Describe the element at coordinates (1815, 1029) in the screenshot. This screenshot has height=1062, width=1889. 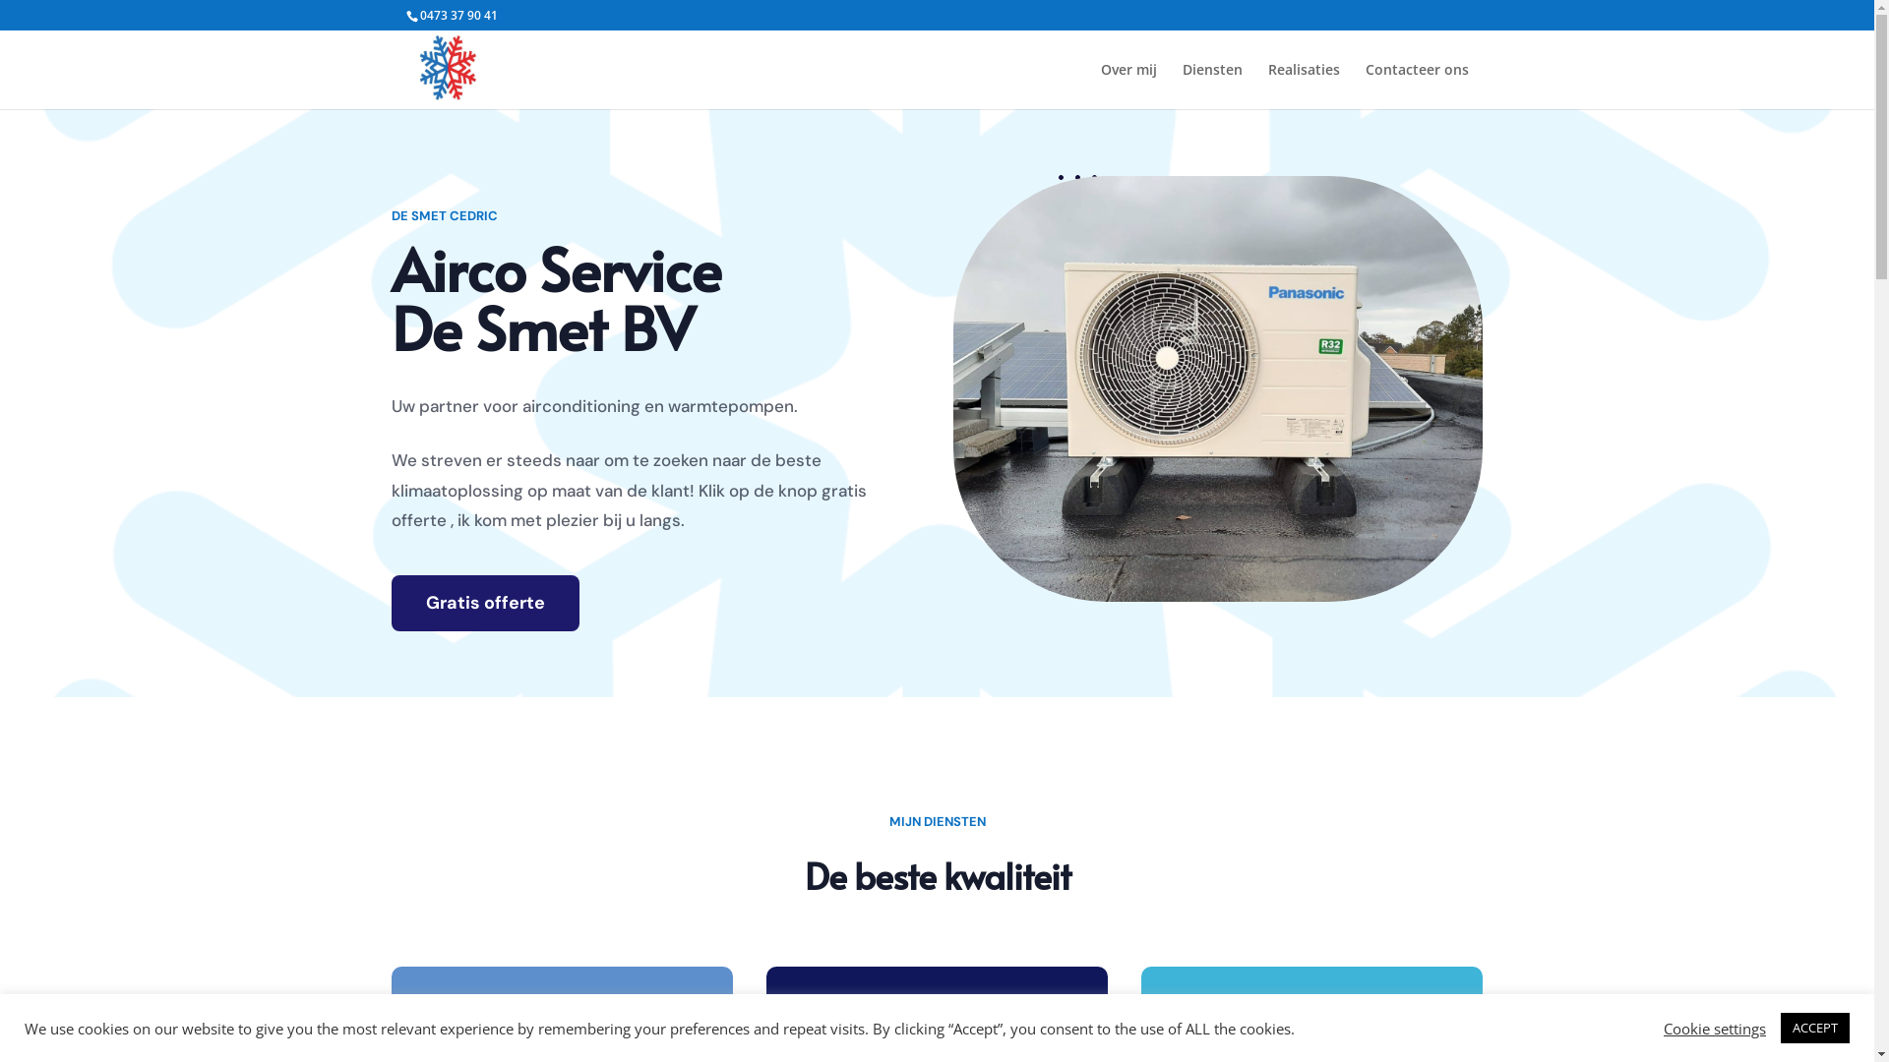
I see `ACCEPT` at that location.